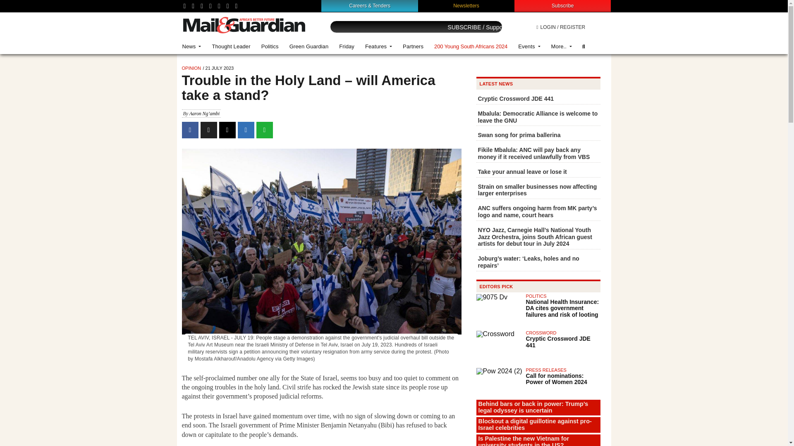  Describe the element at coordinates (347, 46) in the screenshot. I see `Friday` at that location.